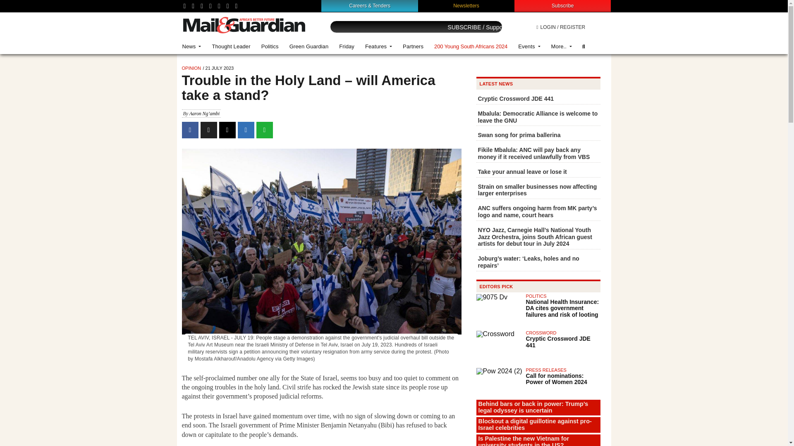  Describe the element at coordinates (347, 46) in the screenshot. I see `Friday` at that location.